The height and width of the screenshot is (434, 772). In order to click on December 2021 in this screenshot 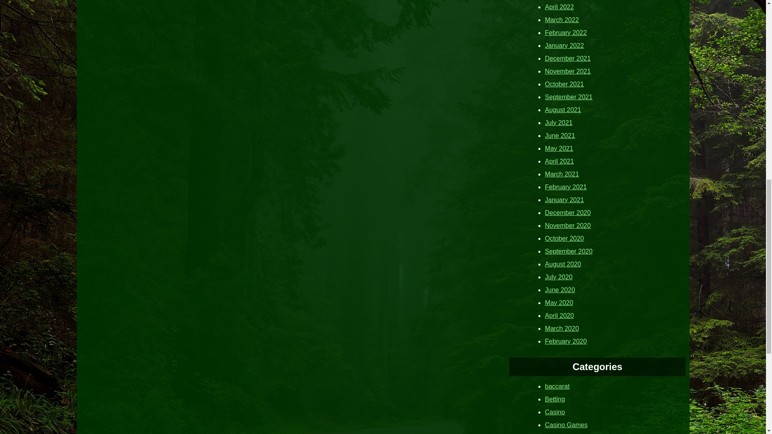, I will do `click(568, 58)`.